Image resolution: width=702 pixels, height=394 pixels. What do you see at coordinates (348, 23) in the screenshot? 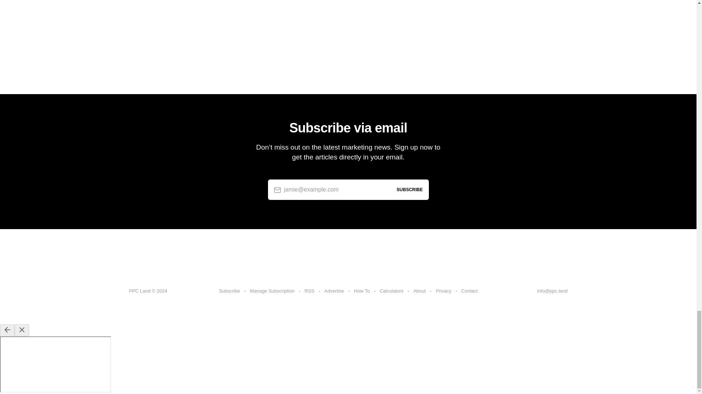
I see `Advertisement` at bounding box center [348, 23].